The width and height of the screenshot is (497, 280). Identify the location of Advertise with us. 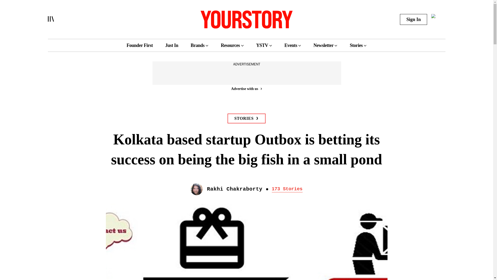
(246, 89).